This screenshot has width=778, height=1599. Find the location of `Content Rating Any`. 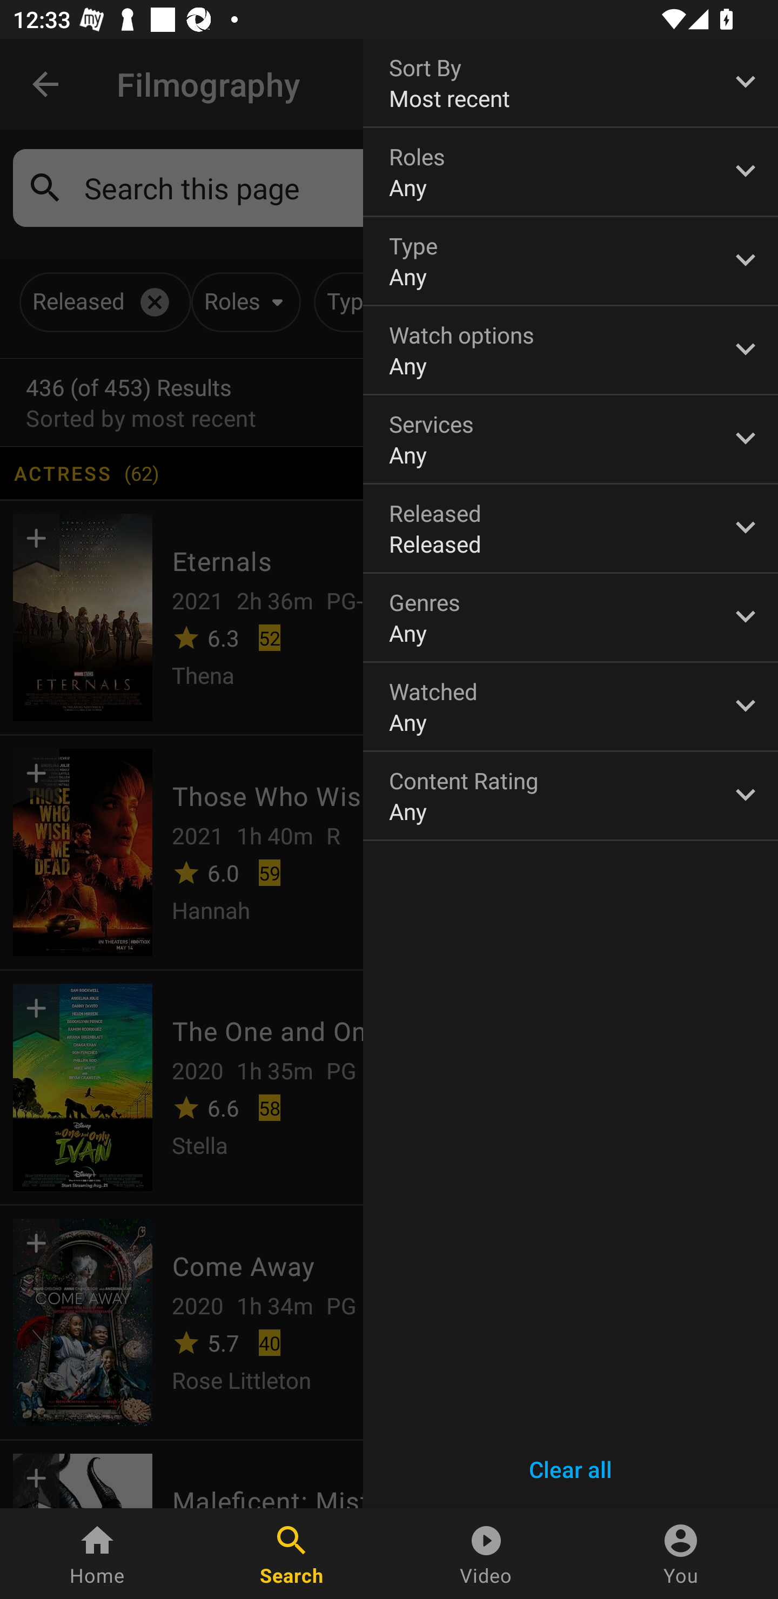

Content Rating Any is located at coordinates (571, 795).